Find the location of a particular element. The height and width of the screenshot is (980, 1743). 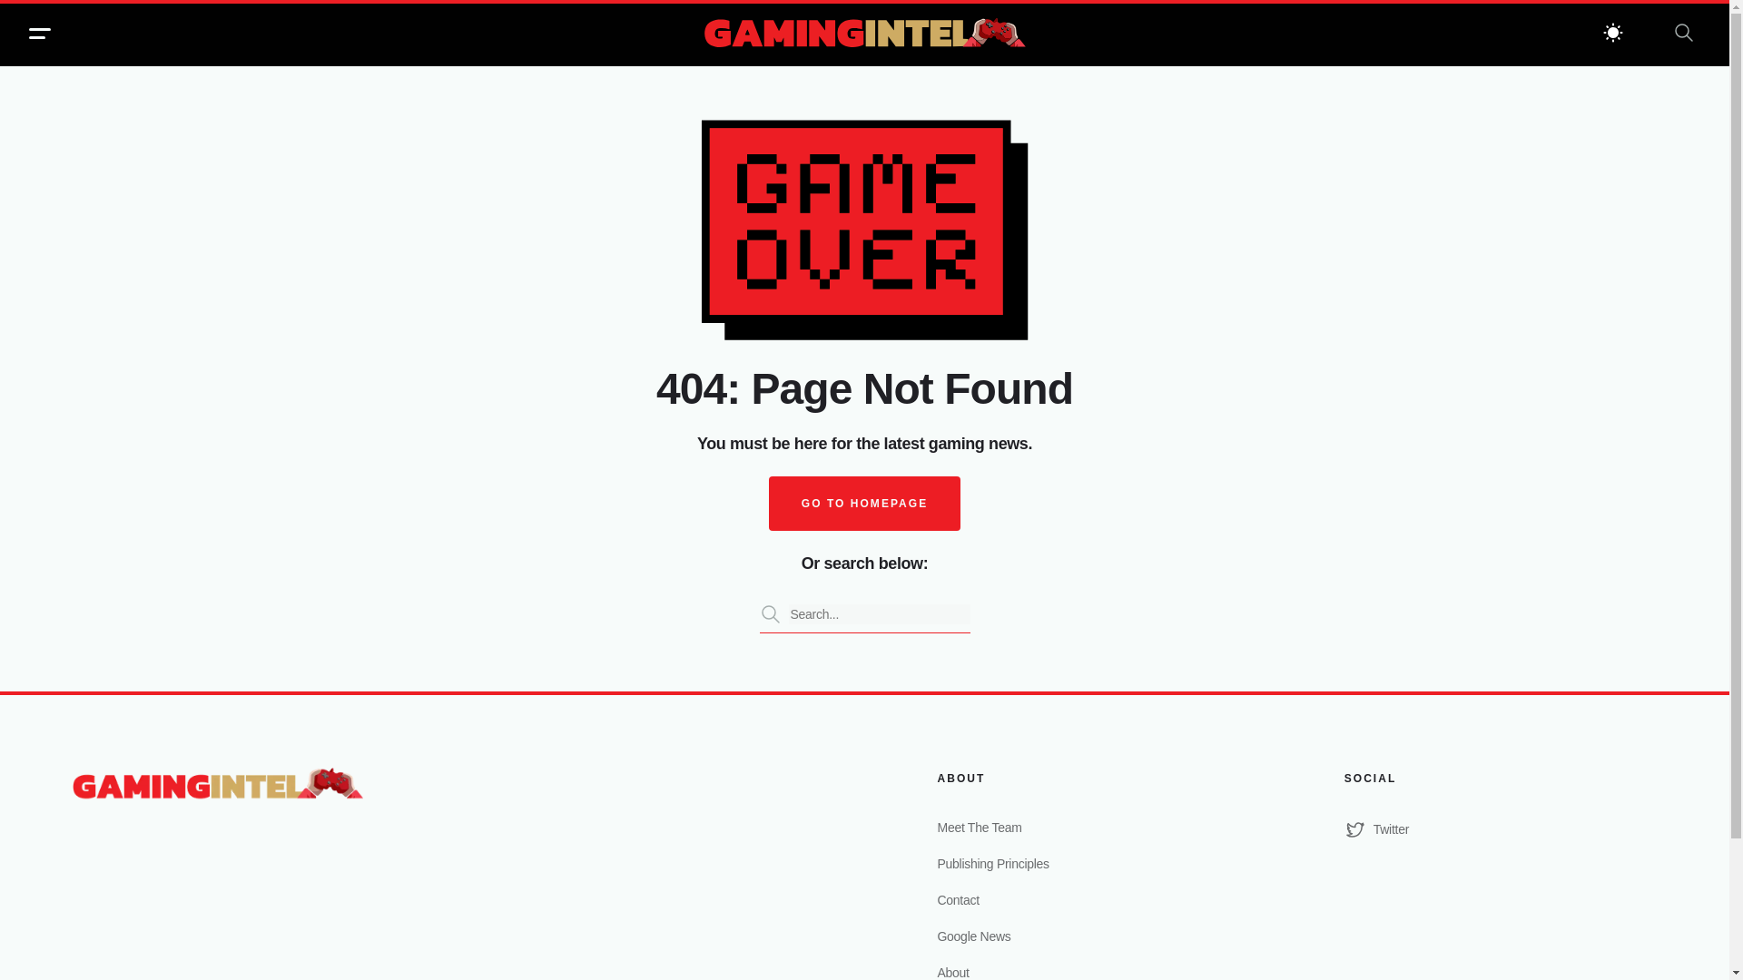

Contact is located at coordinates (1093, 900).